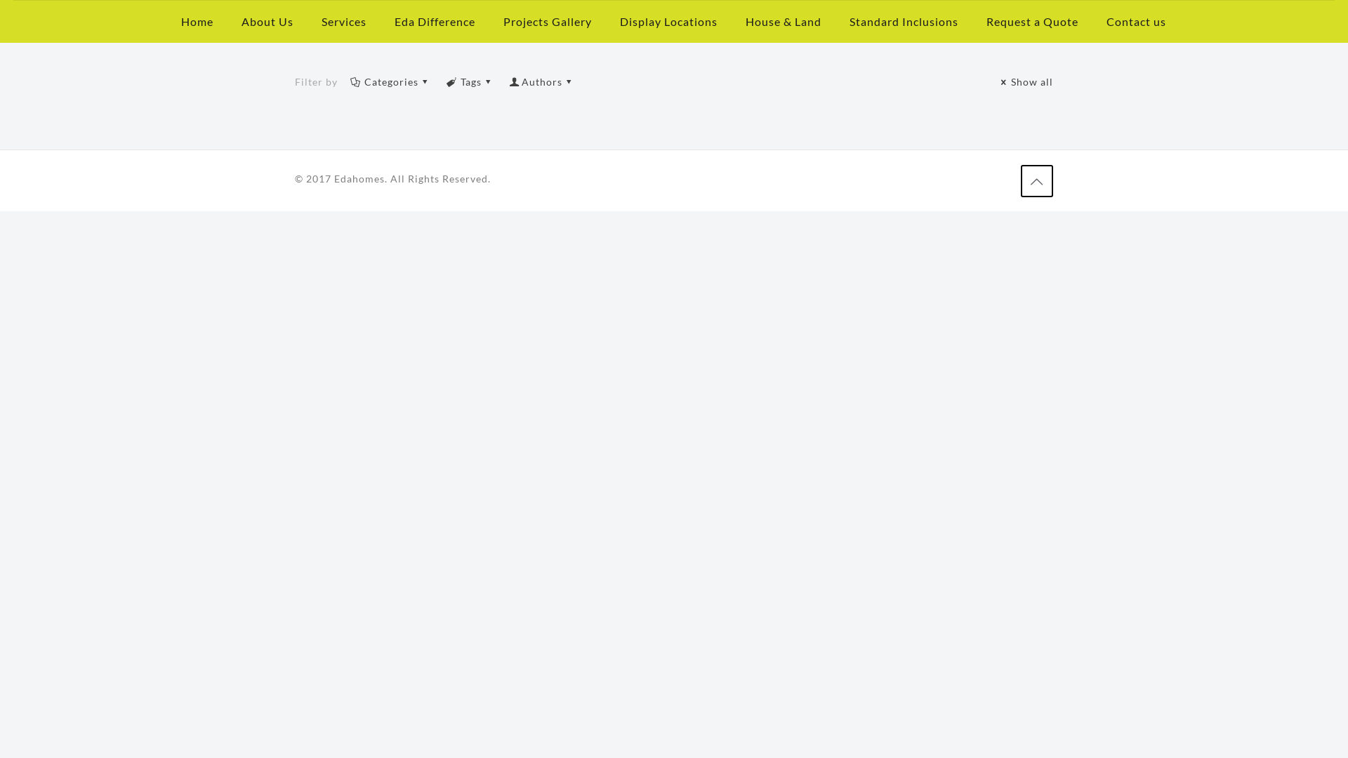 The image size is (1348, 758). Describe the element at coordinates (344, 22) in the screenshot. I see `Services` at that location.